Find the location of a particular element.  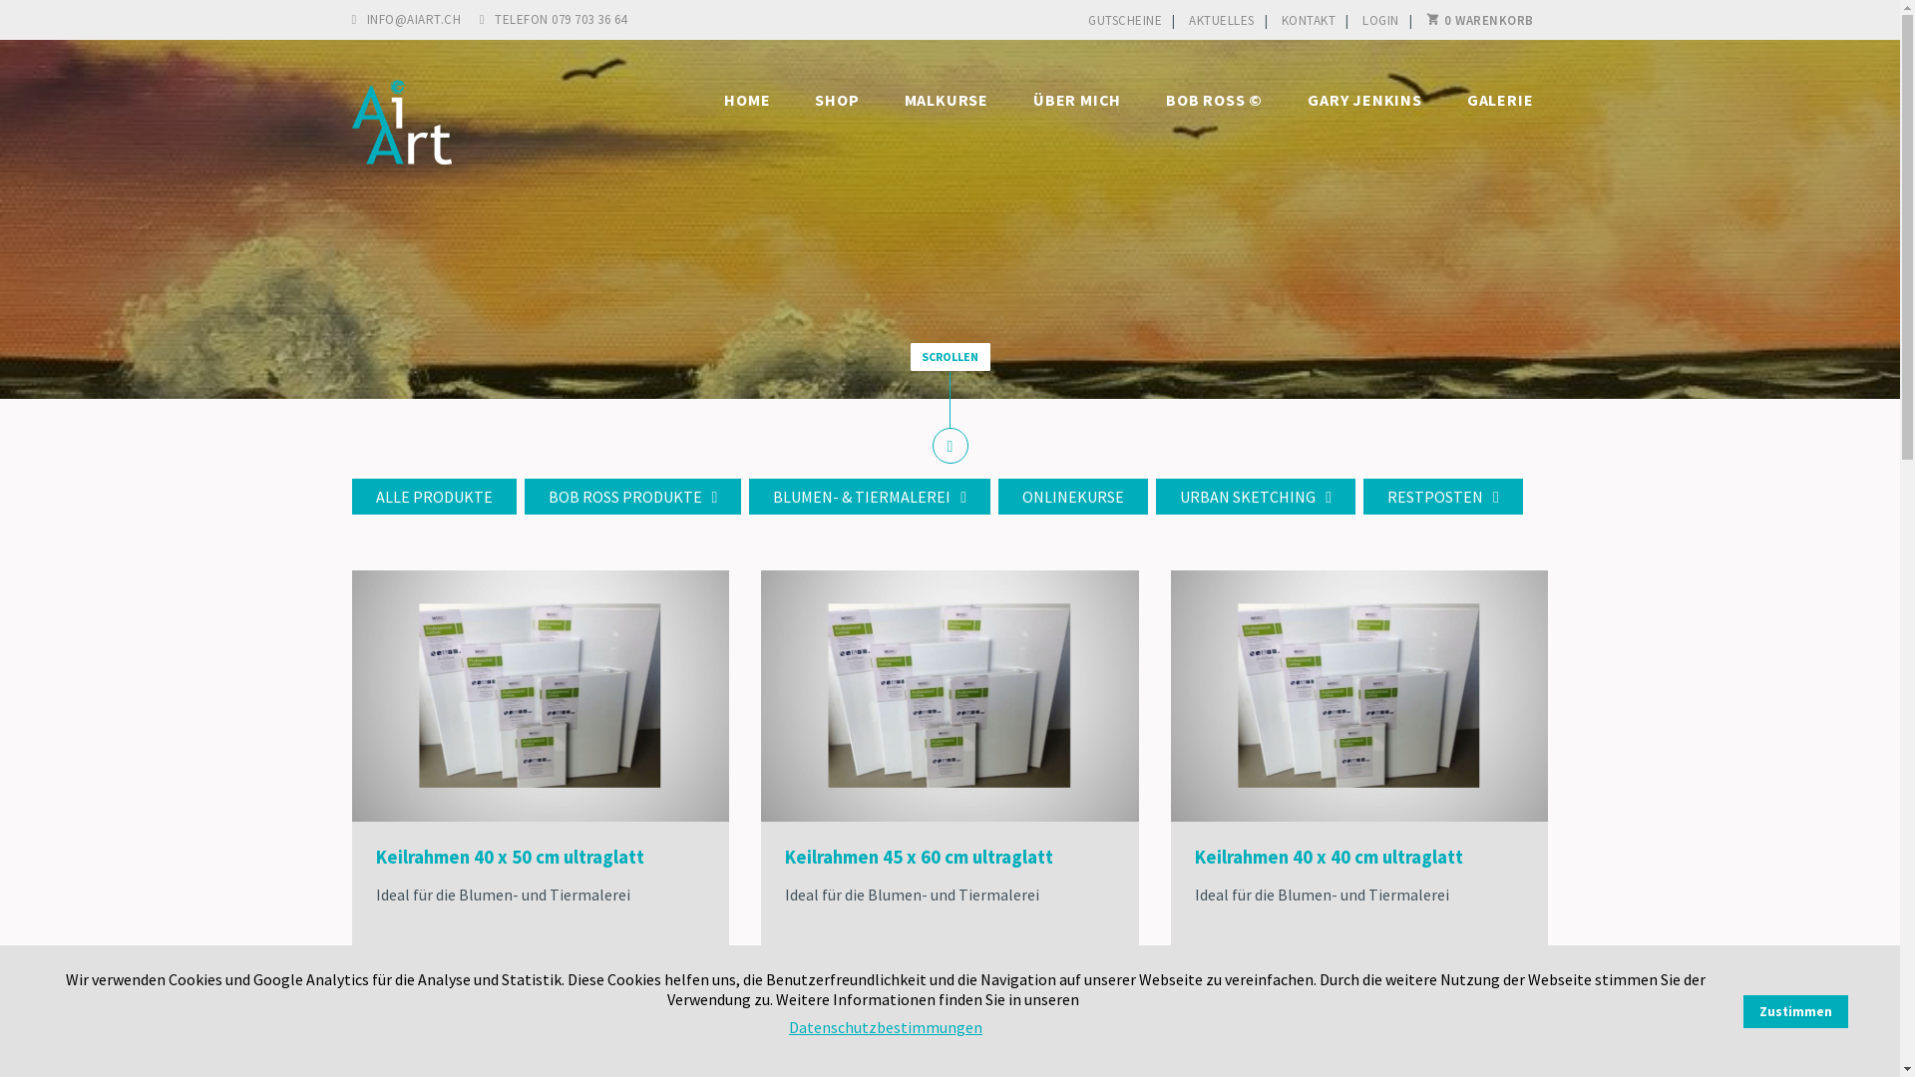

ALLE PRODUKTE is located at coordinates (433, 497).